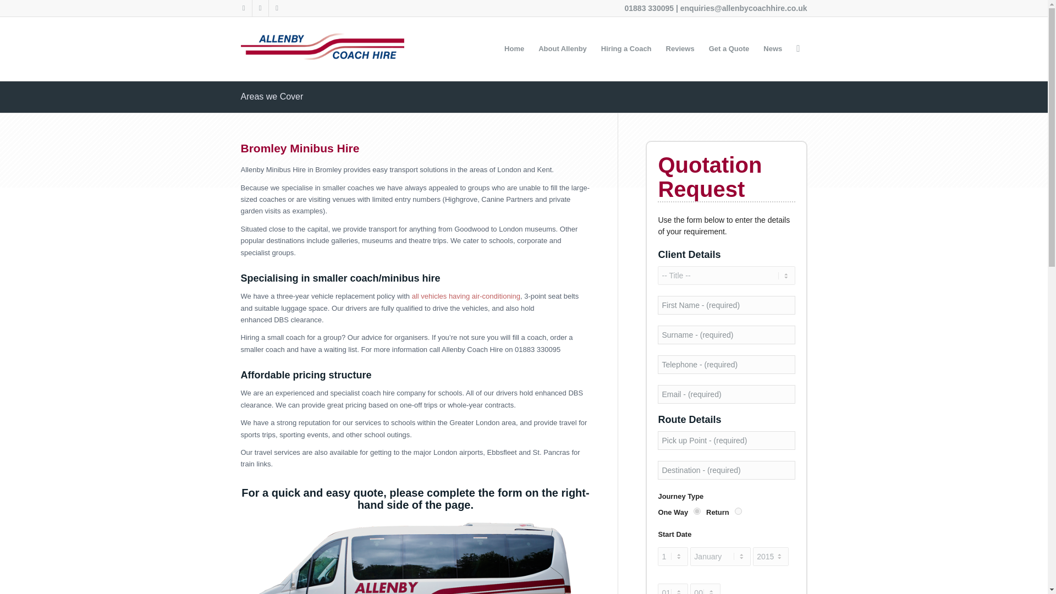  Describe the element at coordinates (300, 148) in the screenshot. I see `Permanent Link: Bromley Minibus Hire` at that location.